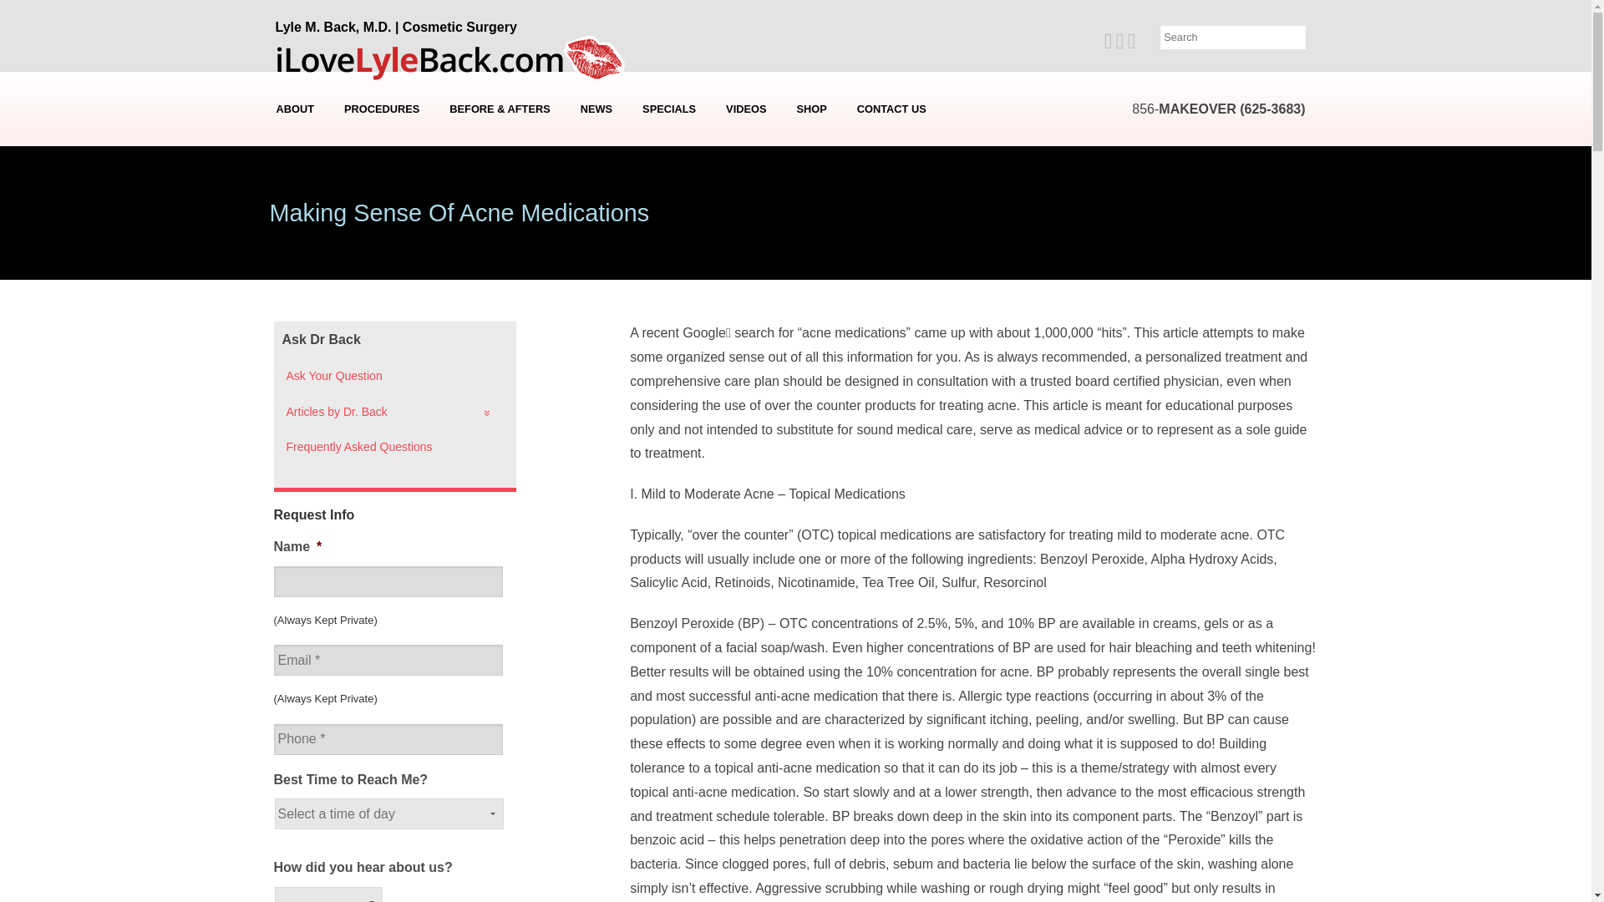 The height and width of the screenshot is (902, 1604). I want to click on VIDEOS, so click(745, 109).